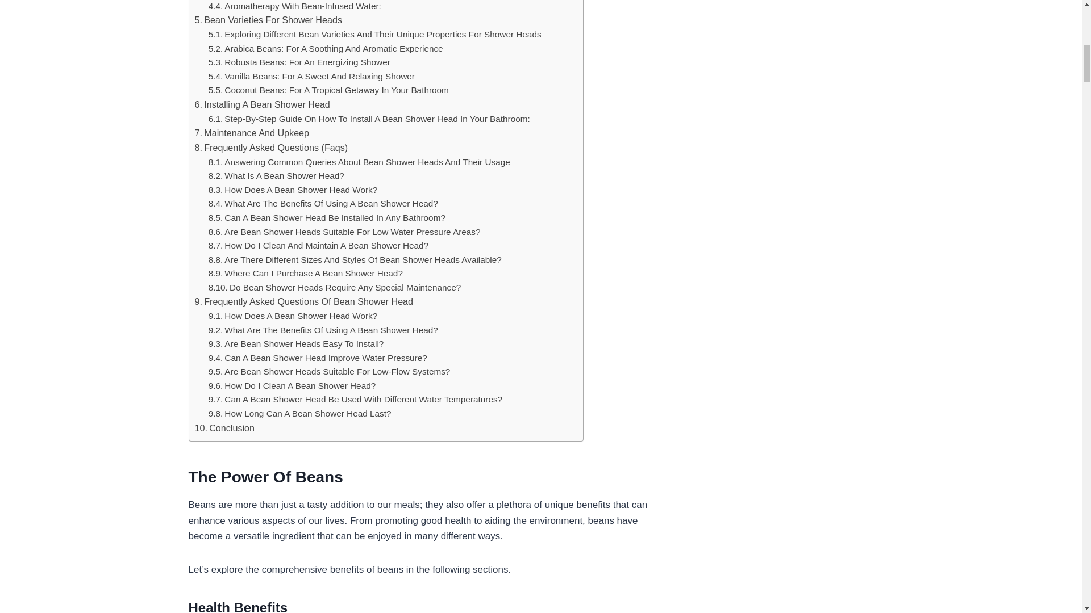 The height and width of the screenshot is (613, 1091). What do you see at coordinates (325, 49) in the screenshot?
I see `Arabica Beans: For A Soothing And Aromatic Experience` at bounding box center [325, 49].